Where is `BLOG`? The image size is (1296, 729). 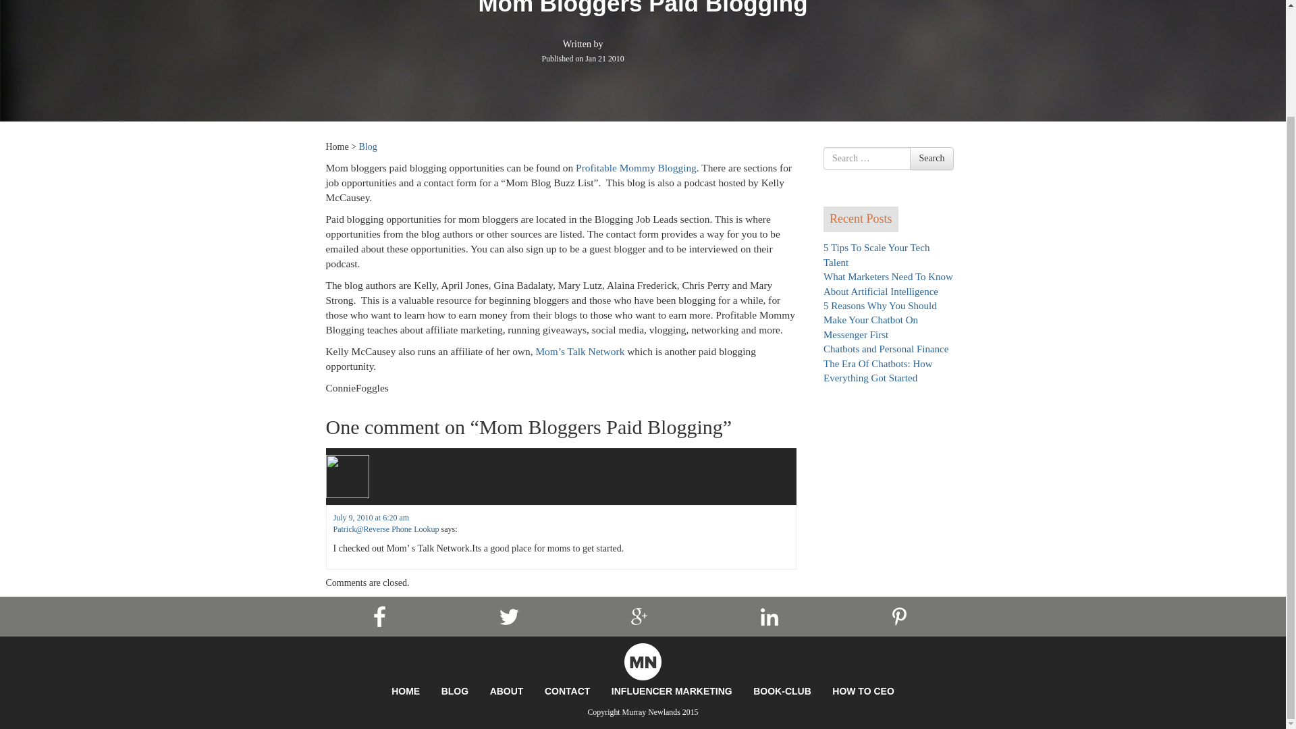 BLOG is located at coordinates (455, 691).